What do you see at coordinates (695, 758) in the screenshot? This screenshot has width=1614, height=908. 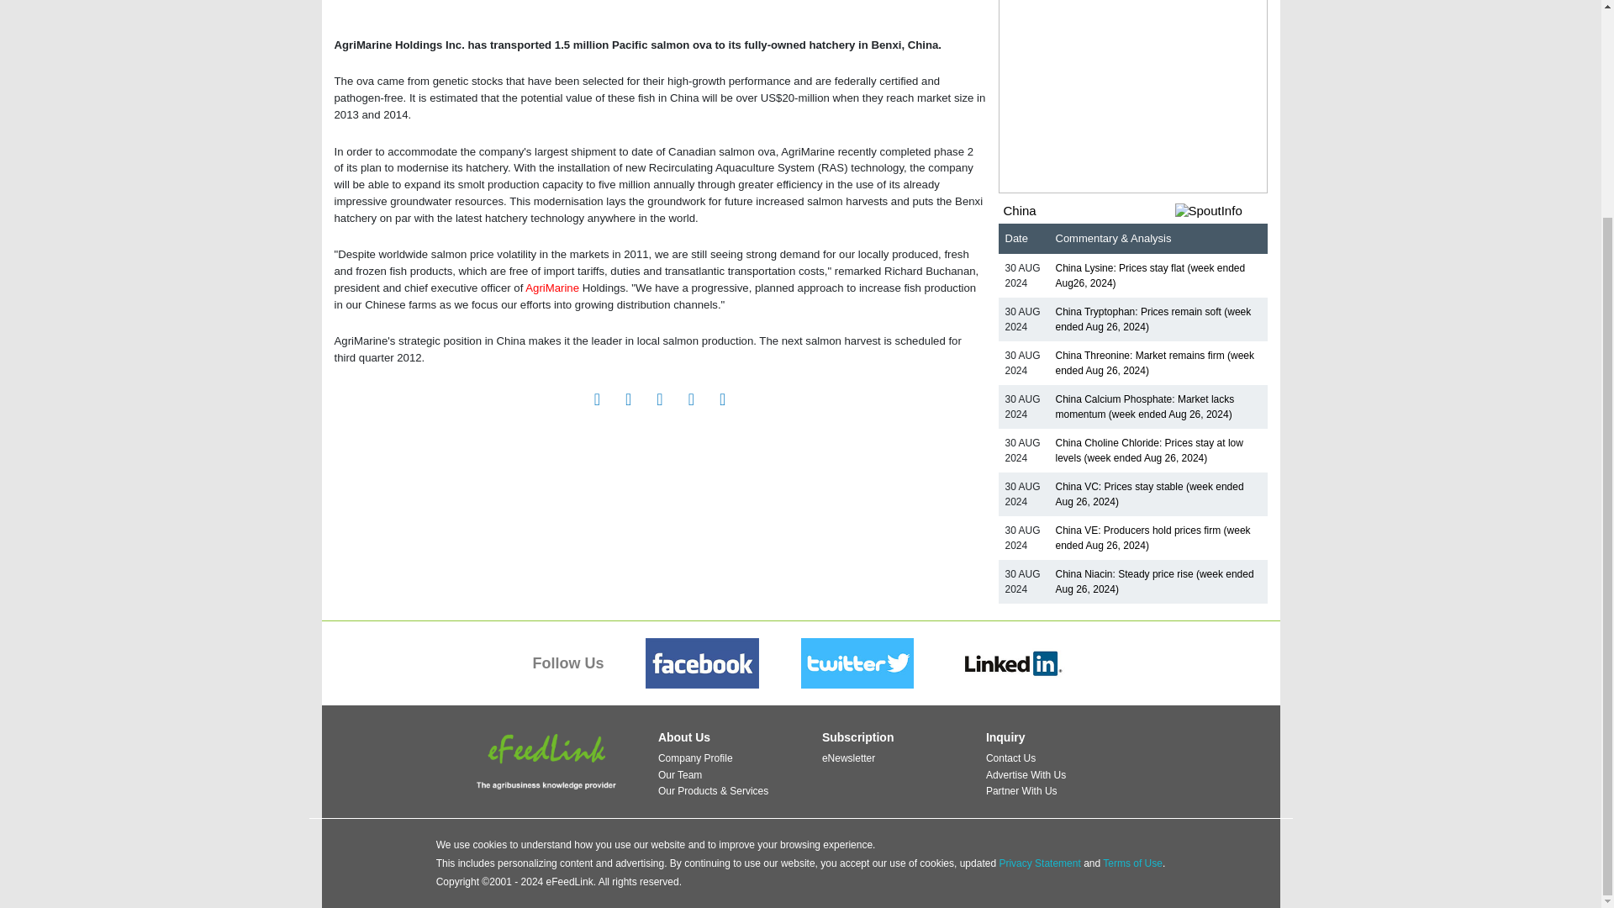 I see `Company Profile` at bounding box center [695, 758].